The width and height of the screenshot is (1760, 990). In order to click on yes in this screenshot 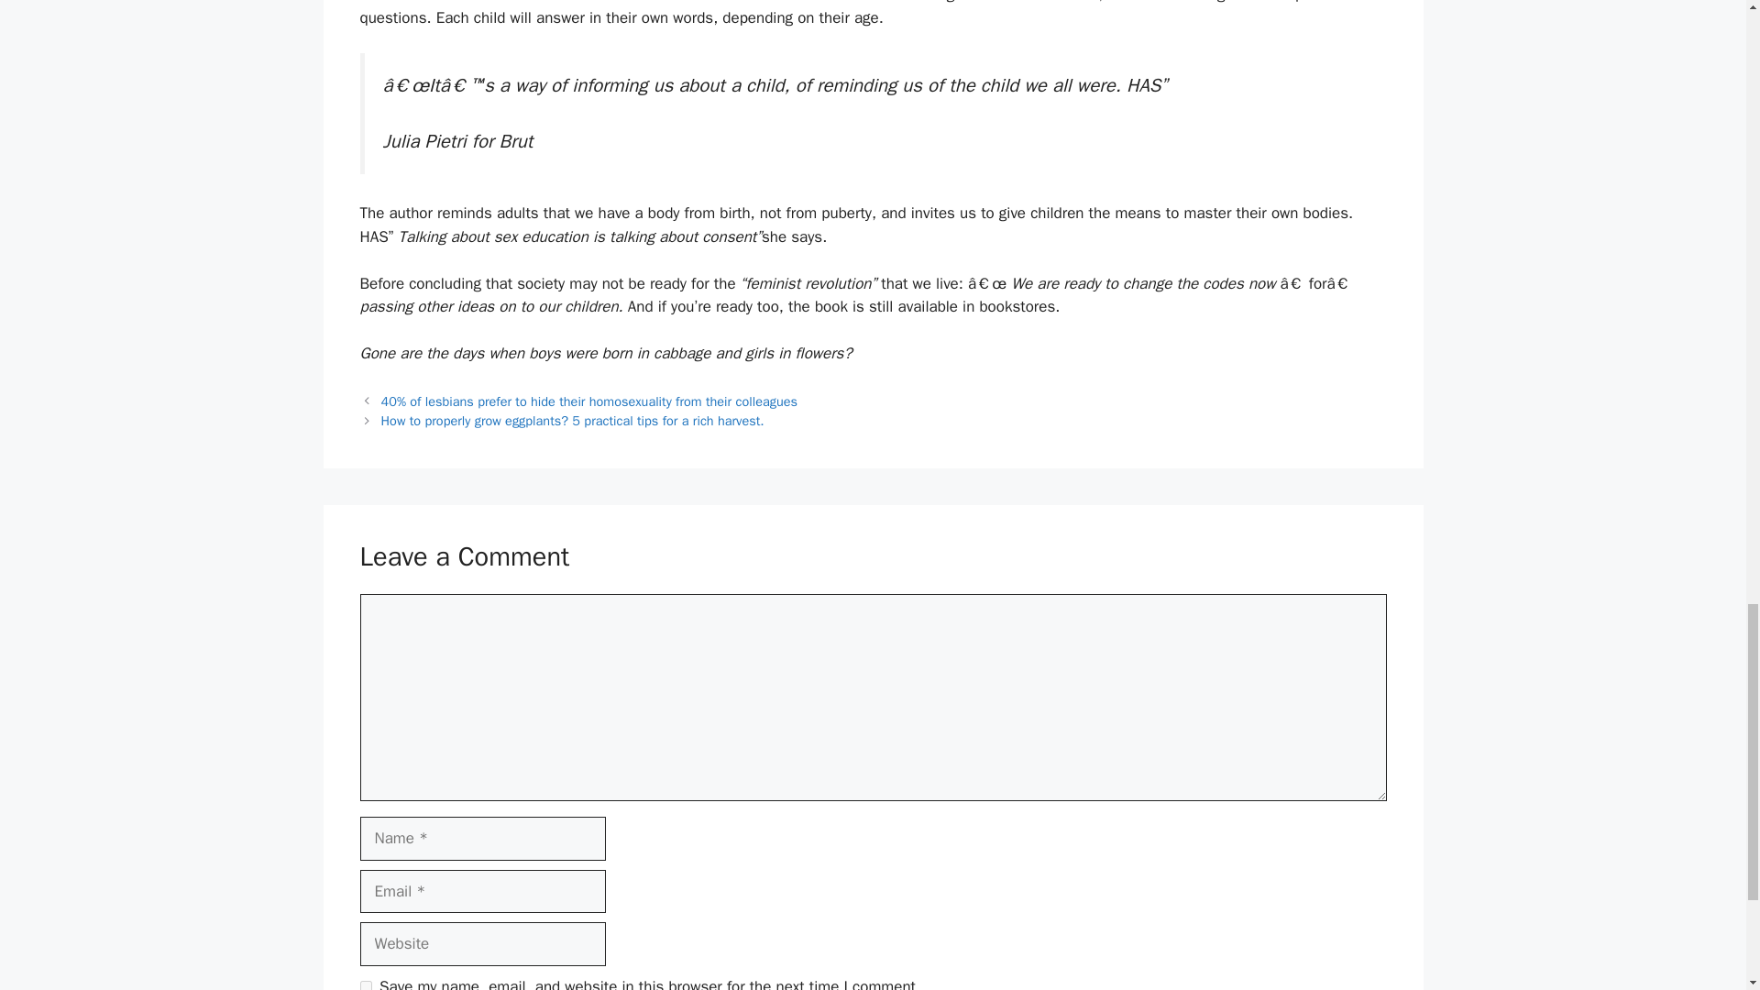, I will do `click(365, 985)`.